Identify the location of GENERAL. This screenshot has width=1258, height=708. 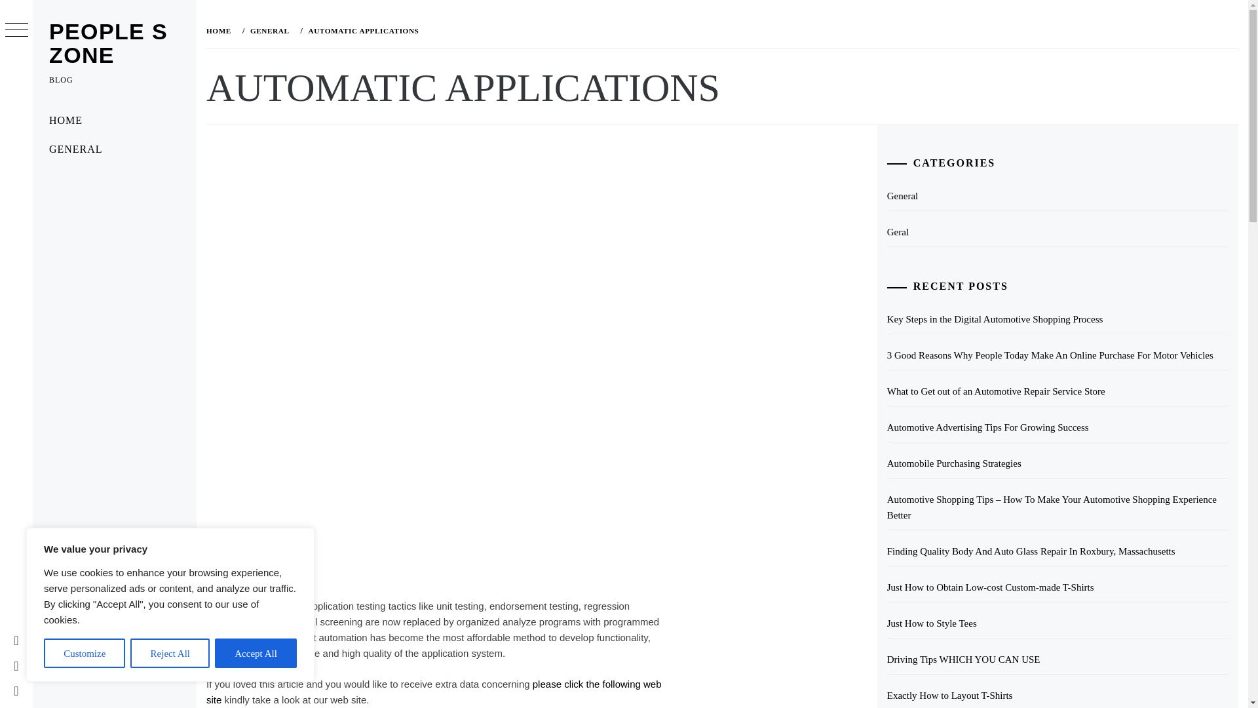
(114, 149).